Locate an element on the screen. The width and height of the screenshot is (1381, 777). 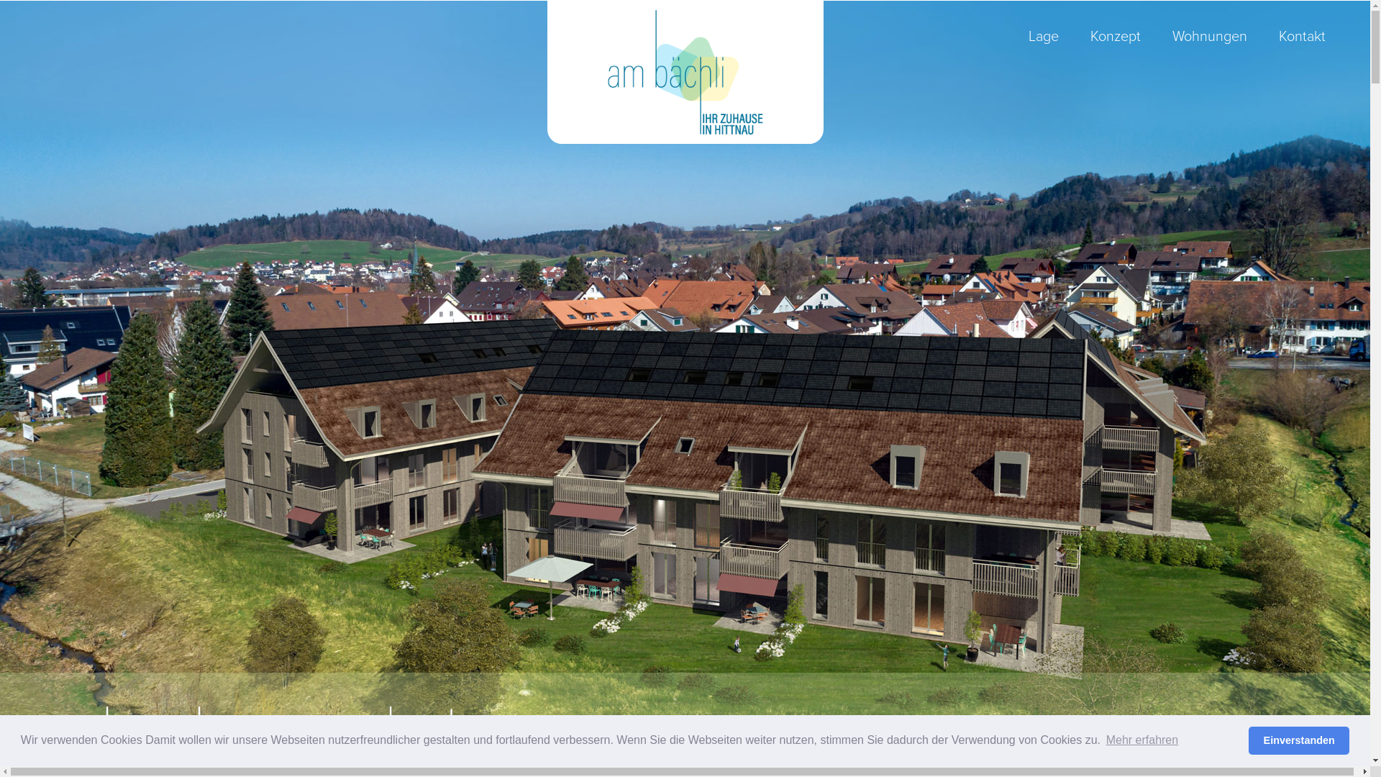
Einverstanden is located at coordinates (1299, 741).